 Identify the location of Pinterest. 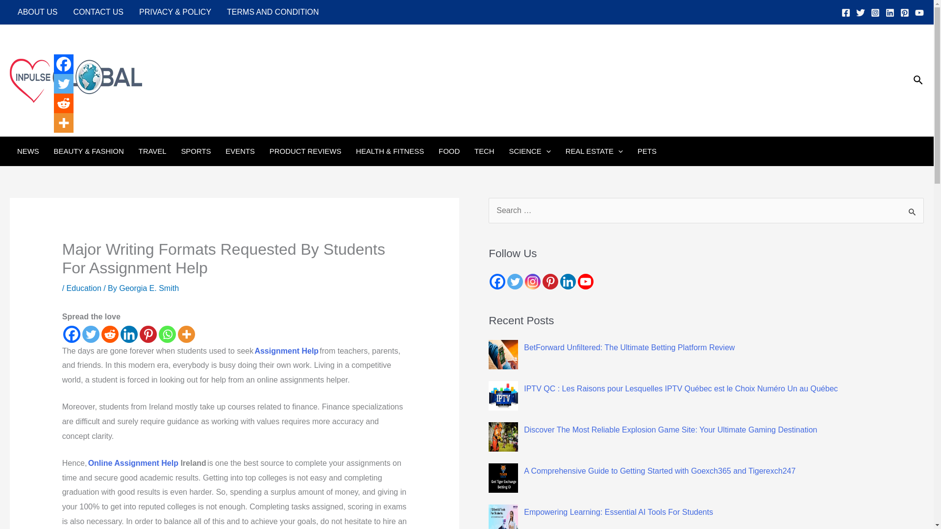
(550, 281).